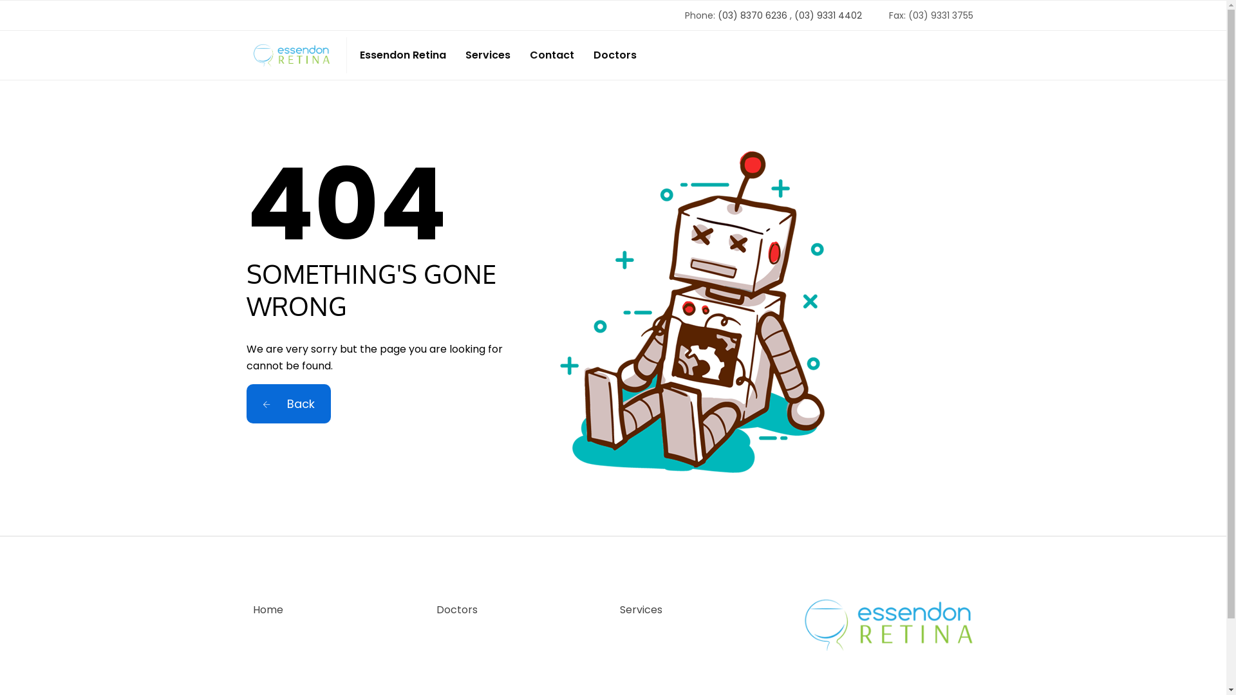 The width and height of the screenshot is (1236, 695). Describe the element at coordinates (402, 55) in the screenshot. I see `Essendon Retina` at that location.